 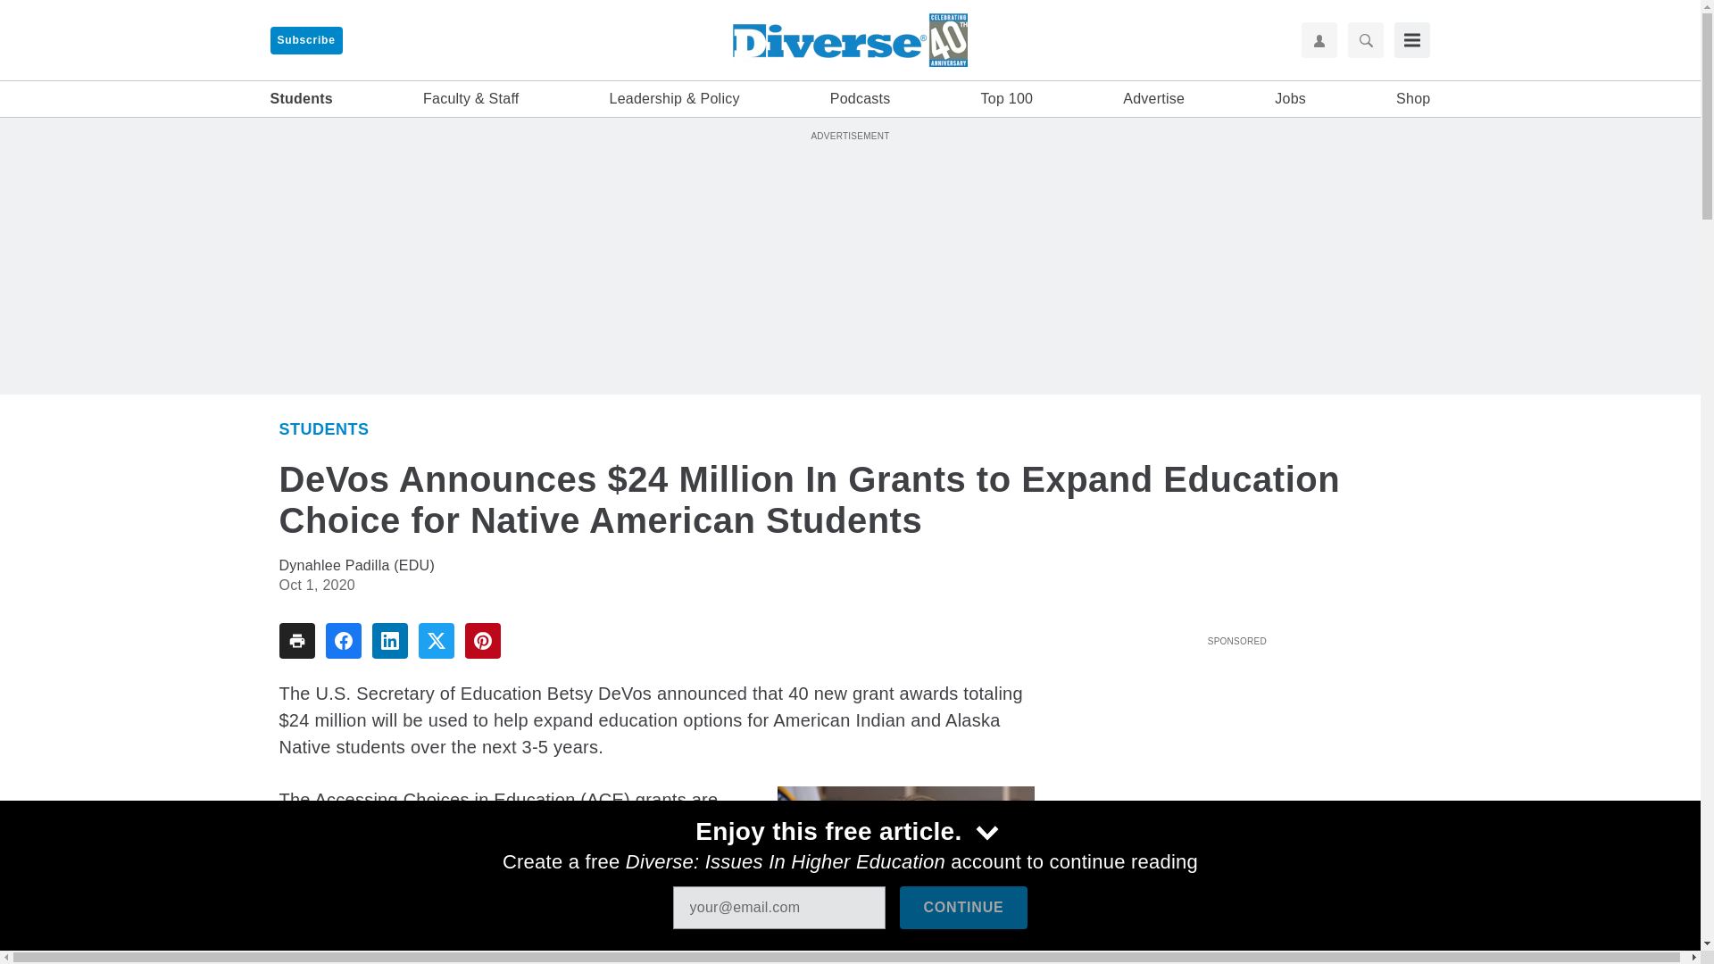 What do you see at coordinates (861, 99) in the screenshot?
I see `Podcasts` at bounding box center [861, 99].